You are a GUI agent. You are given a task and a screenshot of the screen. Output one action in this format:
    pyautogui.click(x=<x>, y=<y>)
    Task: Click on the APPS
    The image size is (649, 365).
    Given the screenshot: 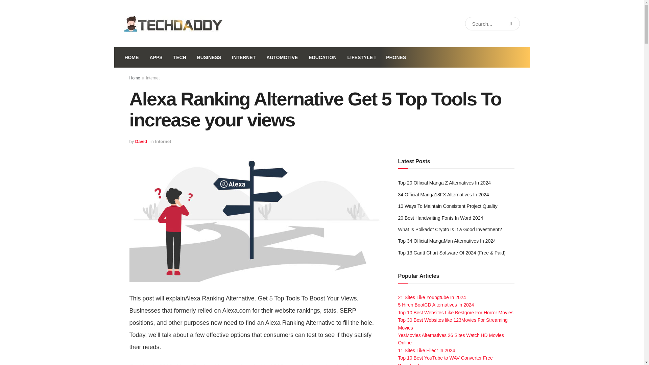 What is the action you would take?
    pyautogui.click(x=155, y=57)
    